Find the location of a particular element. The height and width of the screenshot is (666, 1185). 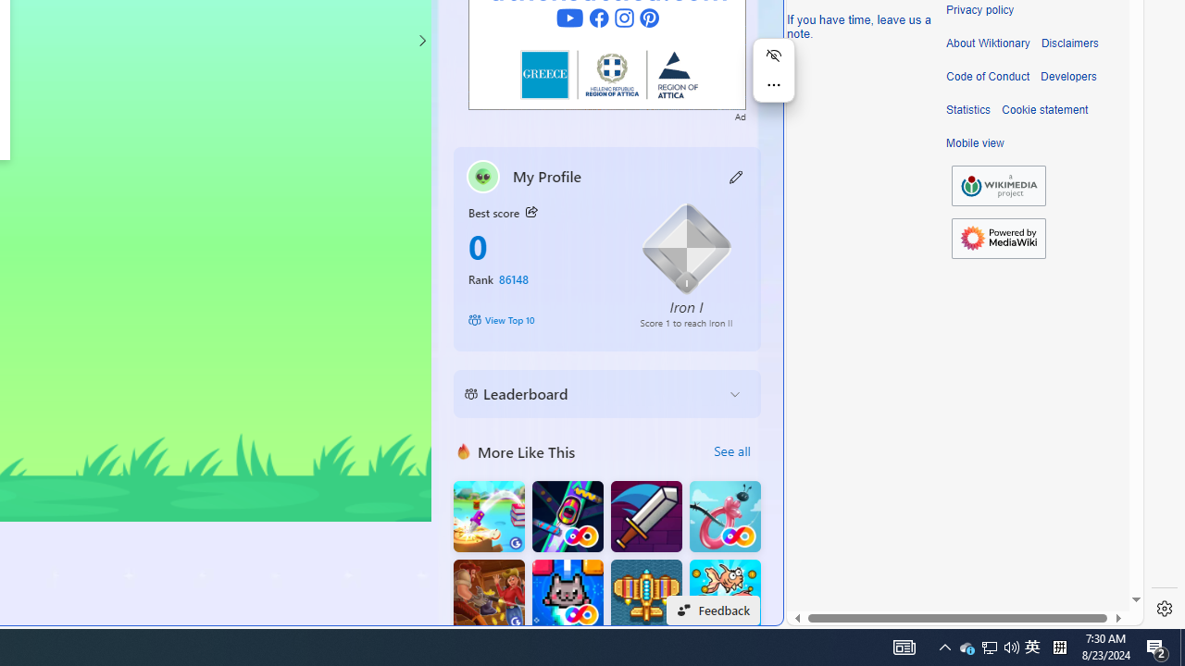

Kitten Force FRVR is located at coordinates (567, 596).